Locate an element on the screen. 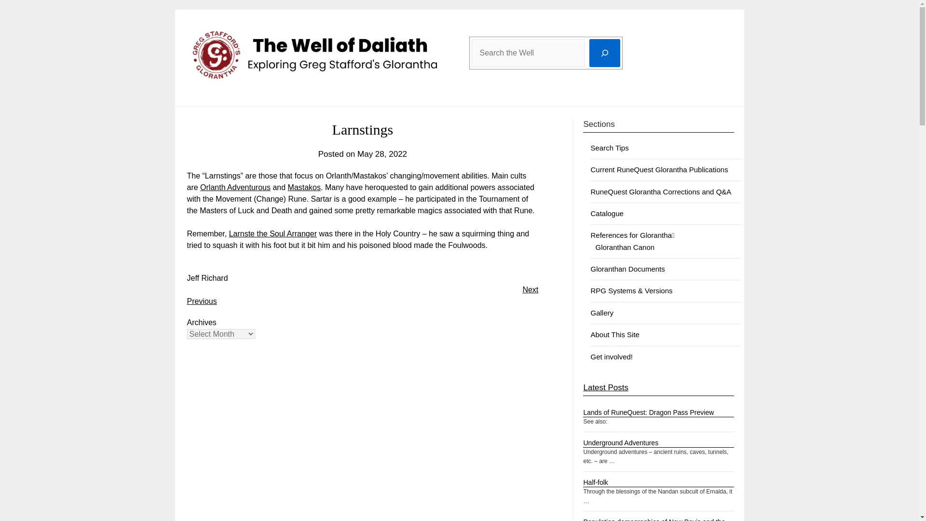 Image resolution: width=926 pixels, height=521 pixels. Latest Posts is located at coordinates (606, 387).